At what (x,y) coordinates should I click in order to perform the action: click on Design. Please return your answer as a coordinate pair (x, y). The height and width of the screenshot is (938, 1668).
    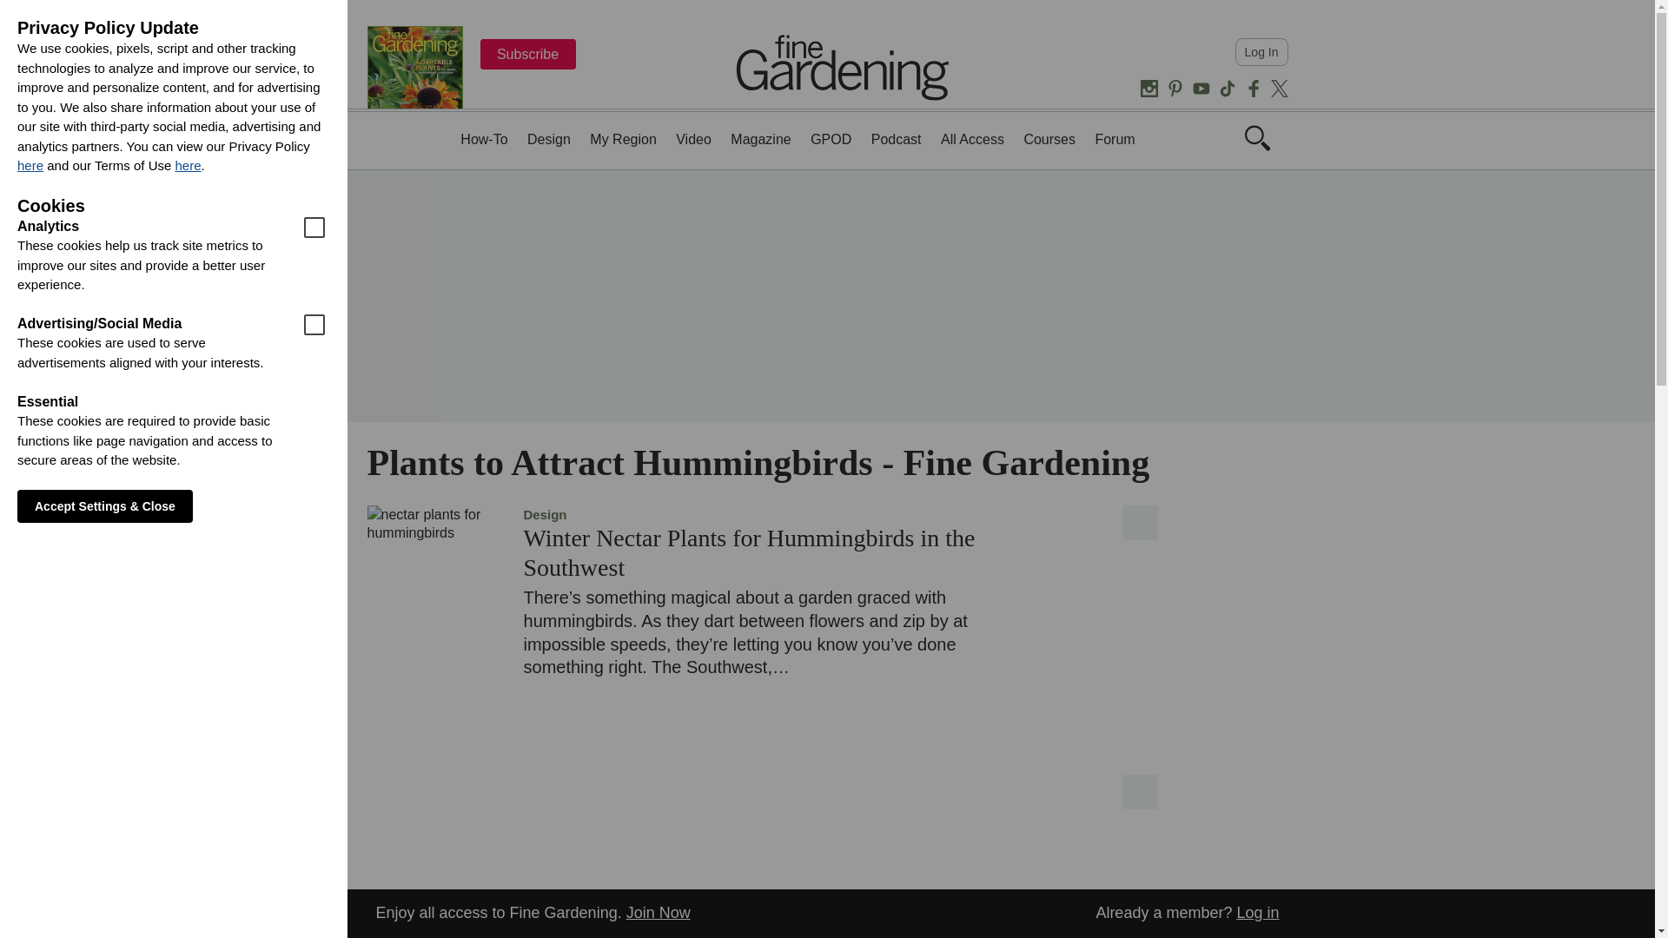
    Looking at the image, I should click on (548, 139).